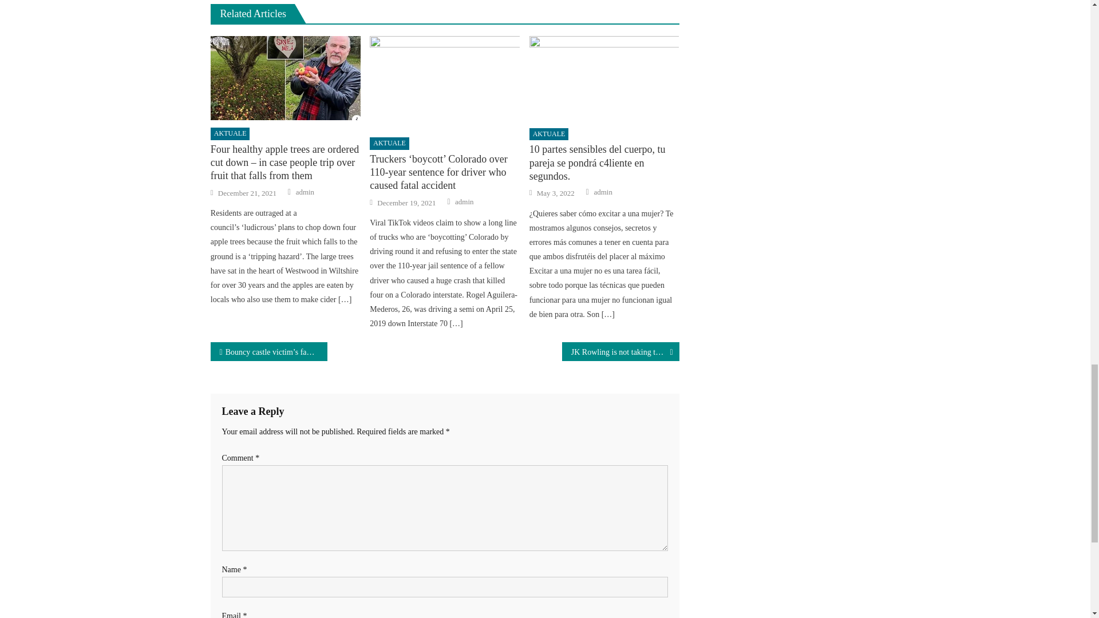 Image resolution: width=1099 pixels, height=618 pixels. I want to click on admin, so click(464, 201).